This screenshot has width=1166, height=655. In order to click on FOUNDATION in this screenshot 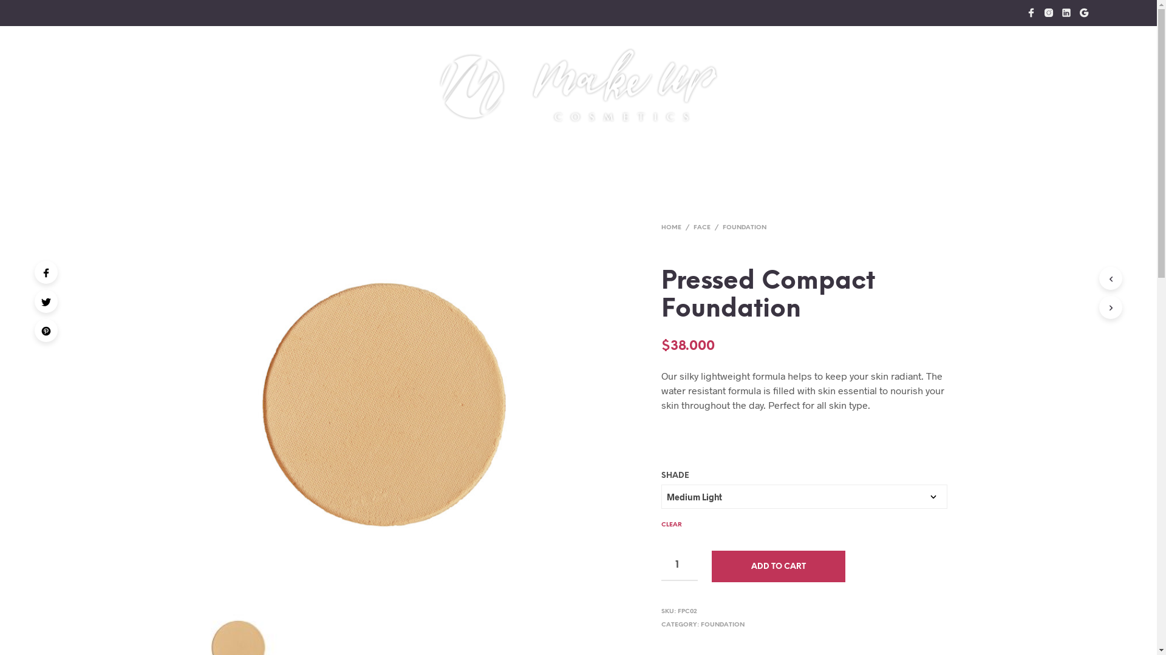, I will do `click(745, 228)`.